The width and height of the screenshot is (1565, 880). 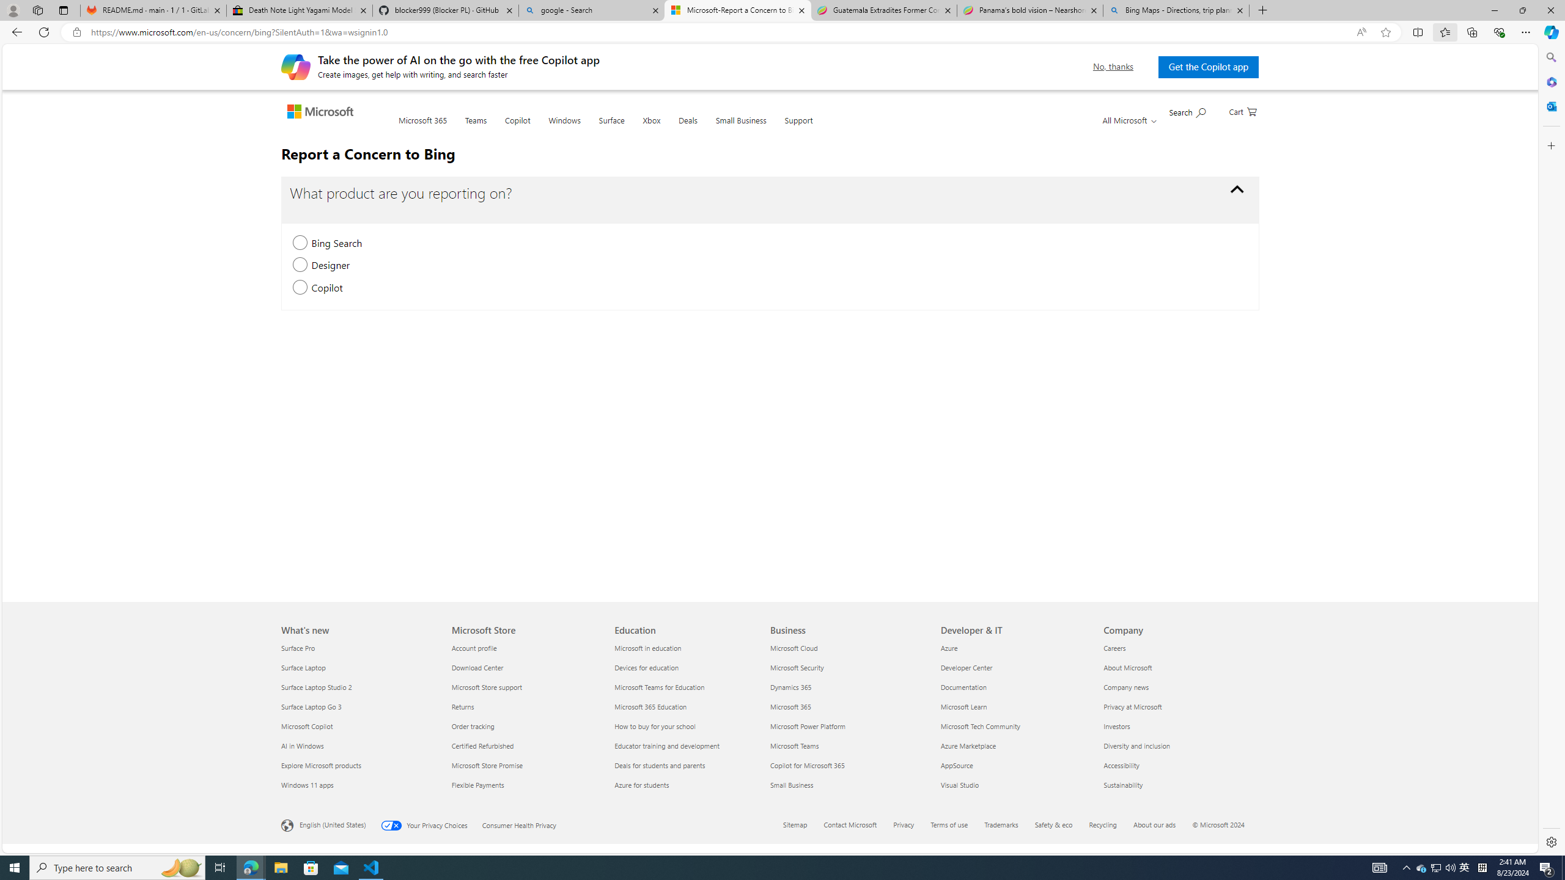 I want to click on App bar, so click(x=782, y=32).